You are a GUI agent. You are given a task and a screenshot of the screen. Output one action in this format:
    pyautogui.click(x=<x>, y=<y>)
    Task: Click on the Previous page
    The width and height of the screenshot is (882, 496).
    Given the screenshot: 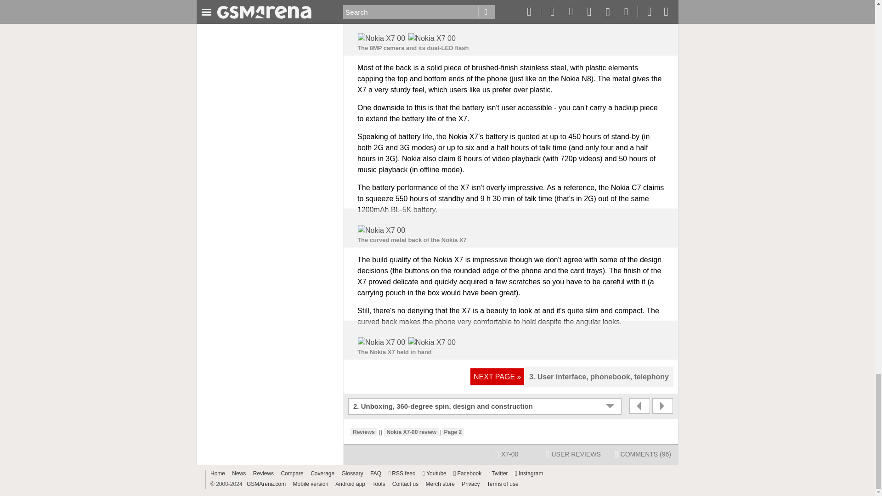 What is the action you would take?
    pyautogui.click(x=639, y=406)
    